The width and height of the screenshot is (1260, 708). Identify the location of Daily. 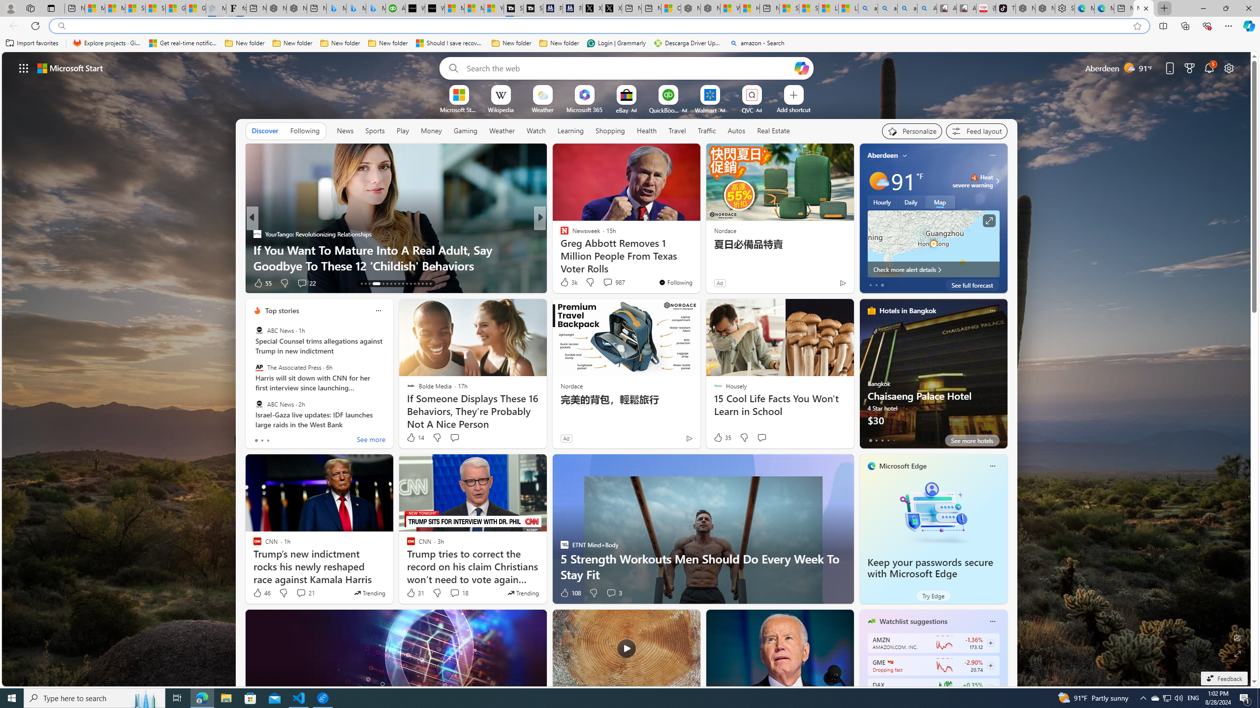
(911, 202).